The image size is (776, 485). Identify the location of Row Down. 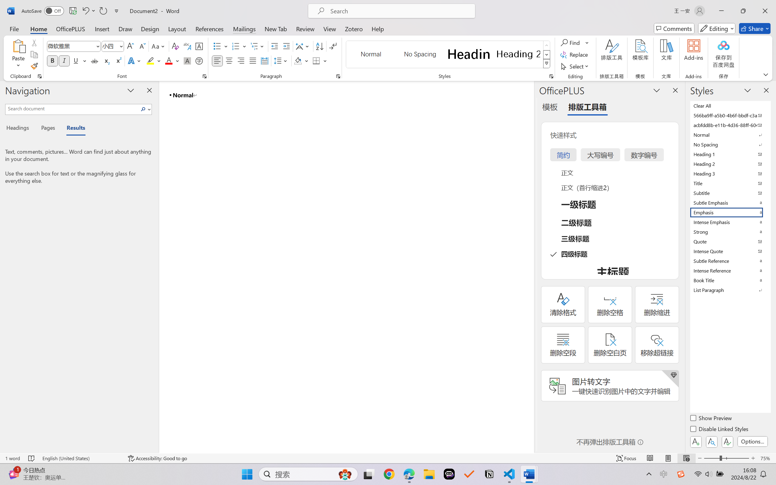
(547, 55).